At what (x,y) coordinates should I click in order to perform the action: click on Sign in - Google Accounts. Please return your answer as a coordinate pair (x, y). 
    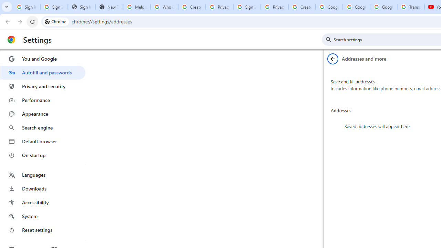
    Looking at the image, I should click on (247, 7).